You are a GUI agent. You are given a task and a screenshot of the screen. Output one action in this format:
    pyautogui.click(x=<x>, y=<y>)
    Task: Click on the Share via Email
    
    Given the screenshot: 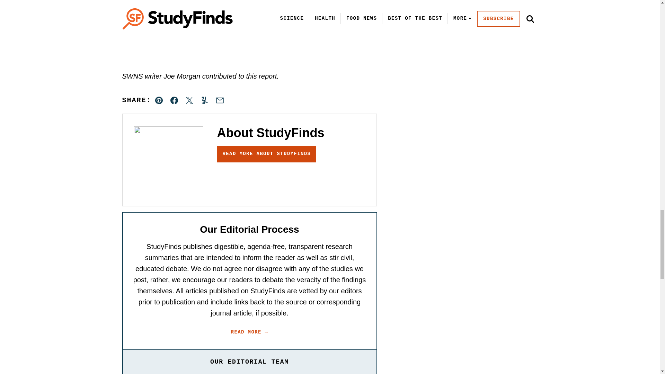 What is the action you would take?
    pyautogui.click(x=220, y=100)
    